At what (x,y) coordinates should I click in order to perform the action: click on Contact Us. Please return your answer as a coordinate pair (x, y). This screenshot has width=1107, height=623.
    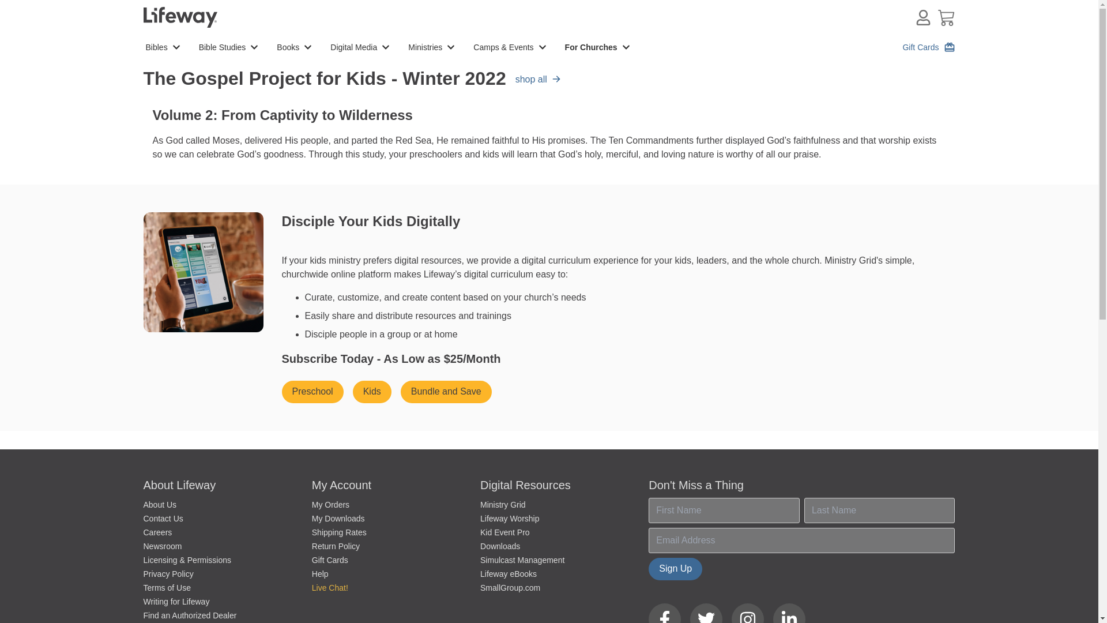
    Looking at the image, I should click on (163, 519).